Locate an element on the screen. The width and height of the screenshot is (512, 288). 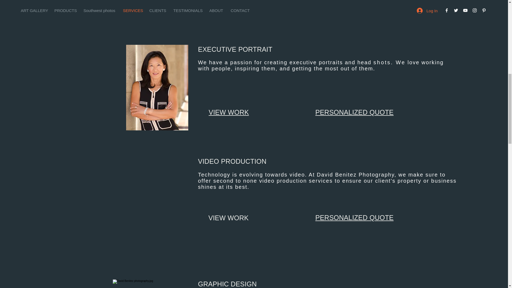
PERSONALIZED QUOTE is located at coordinates (354, 112).